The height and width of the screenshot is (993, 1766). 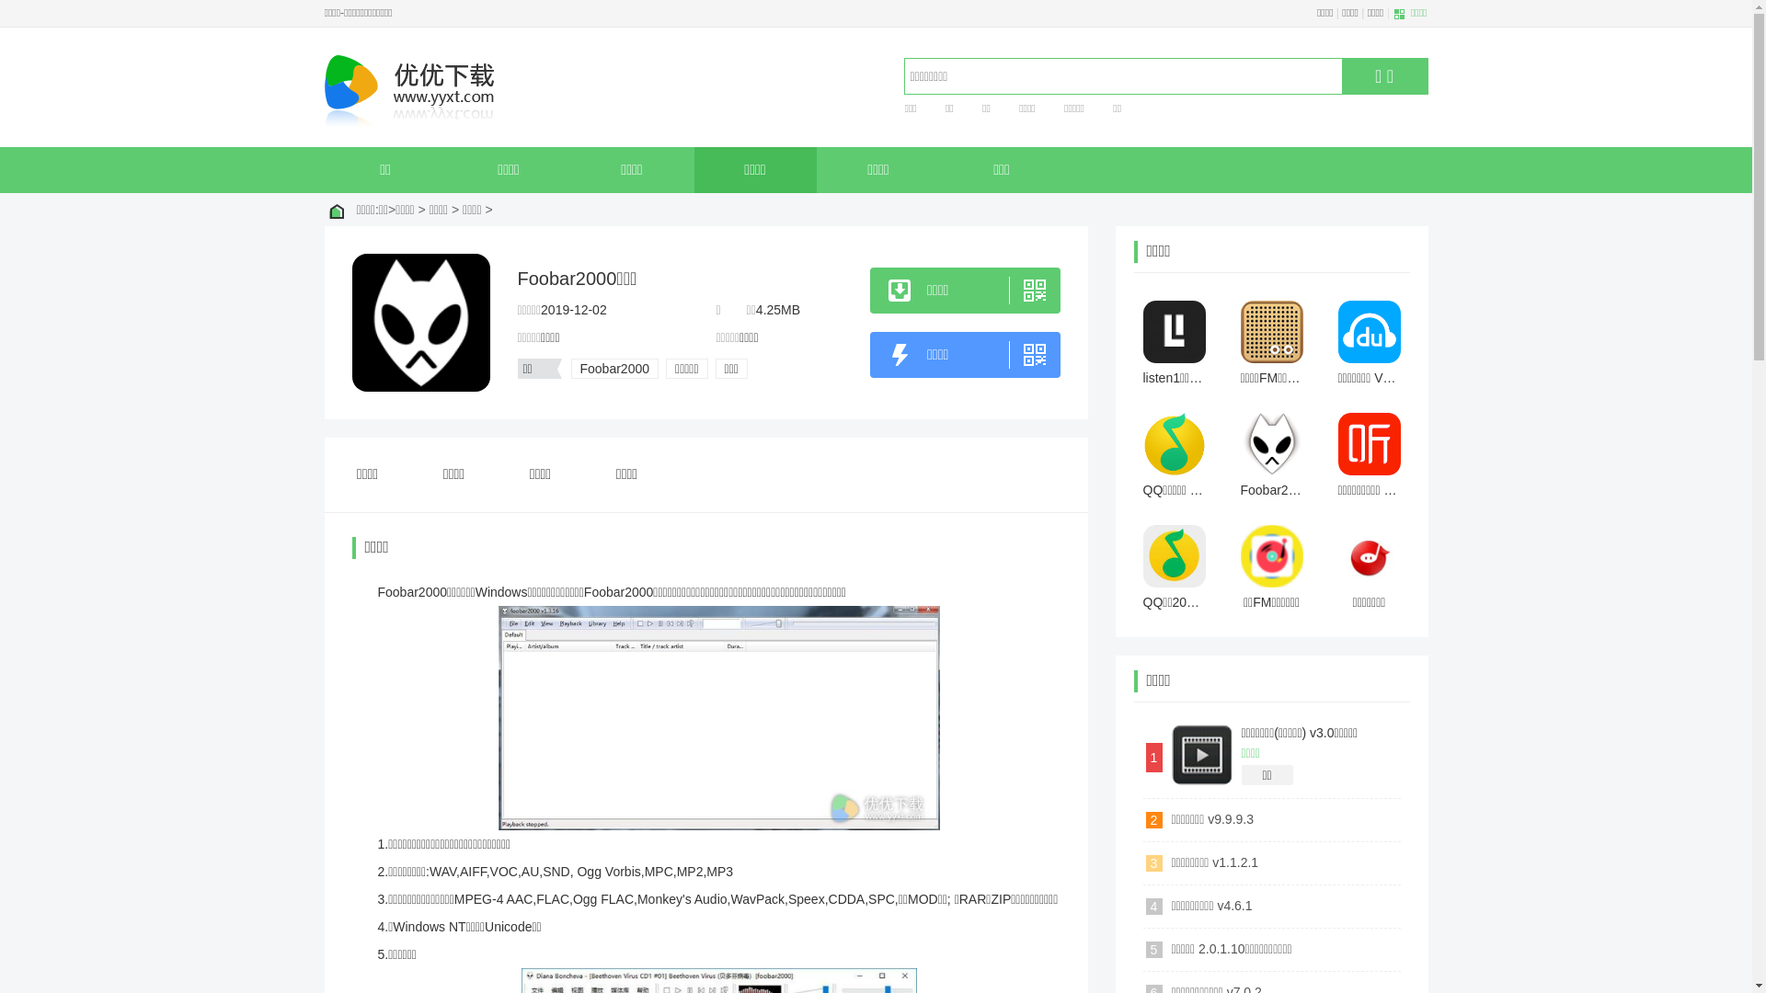 What do you see at coordinates (614, 369) in the screenshot?
I see `Foobar2000` at bounding box center [614, 369].